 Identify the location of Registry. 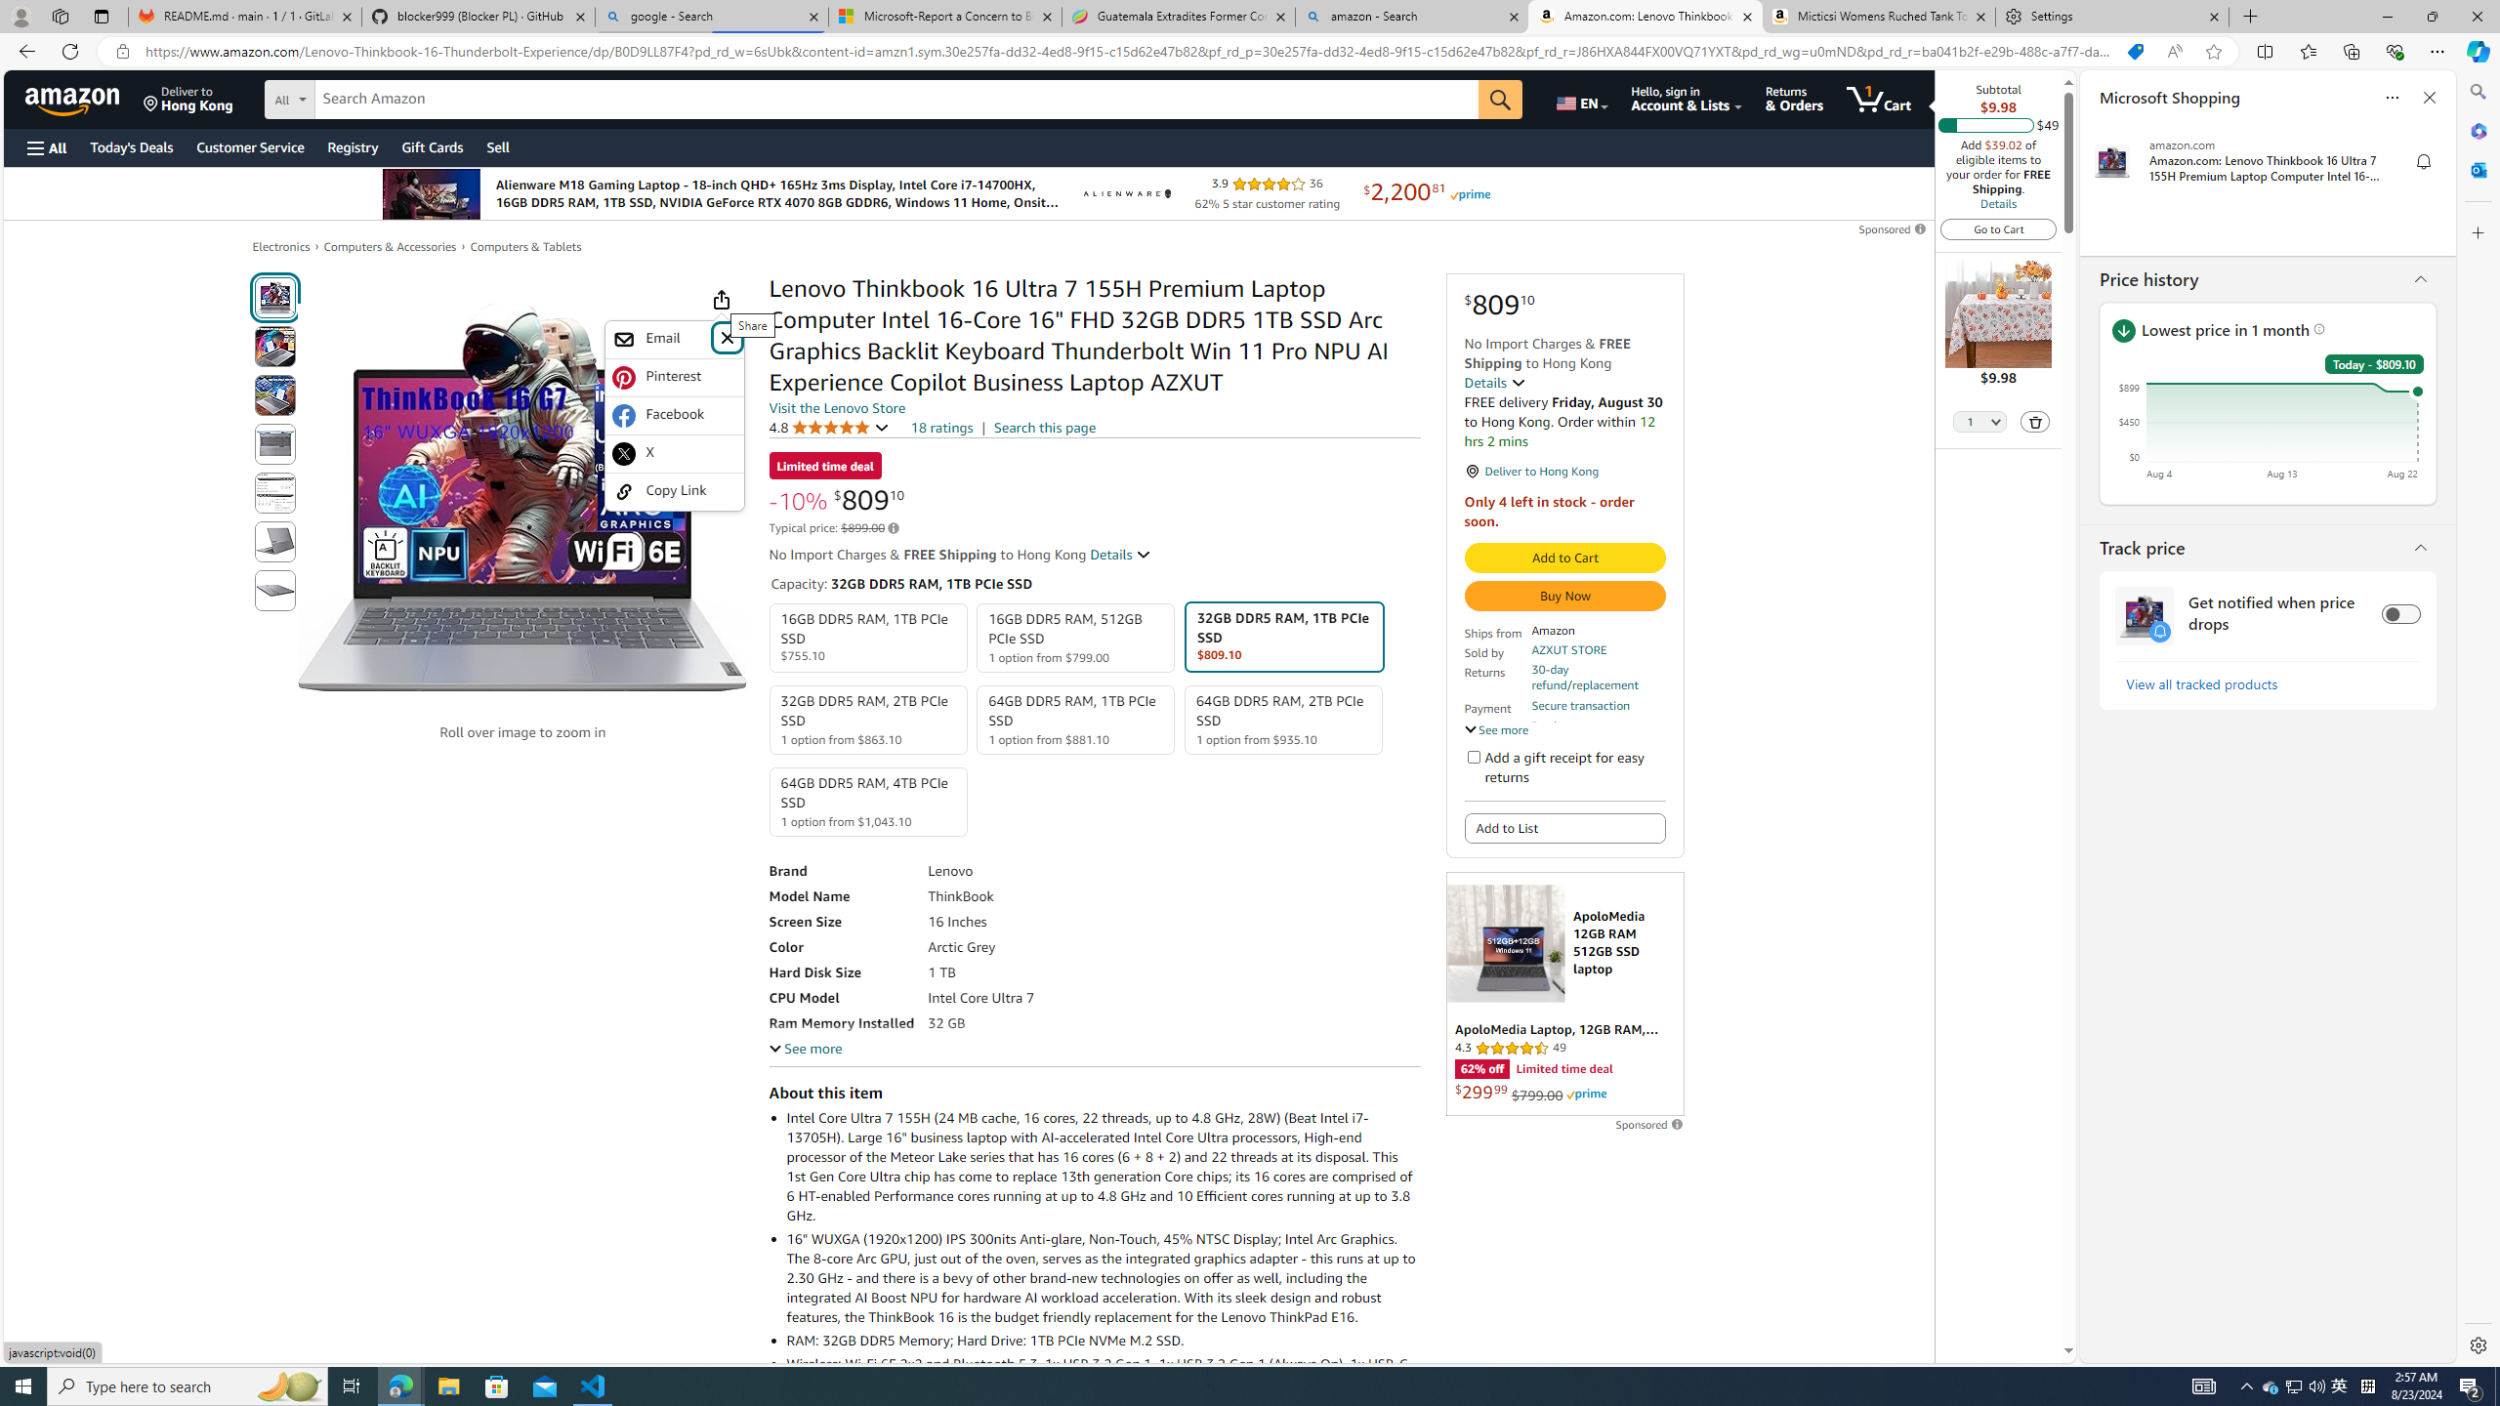
(352, 146).